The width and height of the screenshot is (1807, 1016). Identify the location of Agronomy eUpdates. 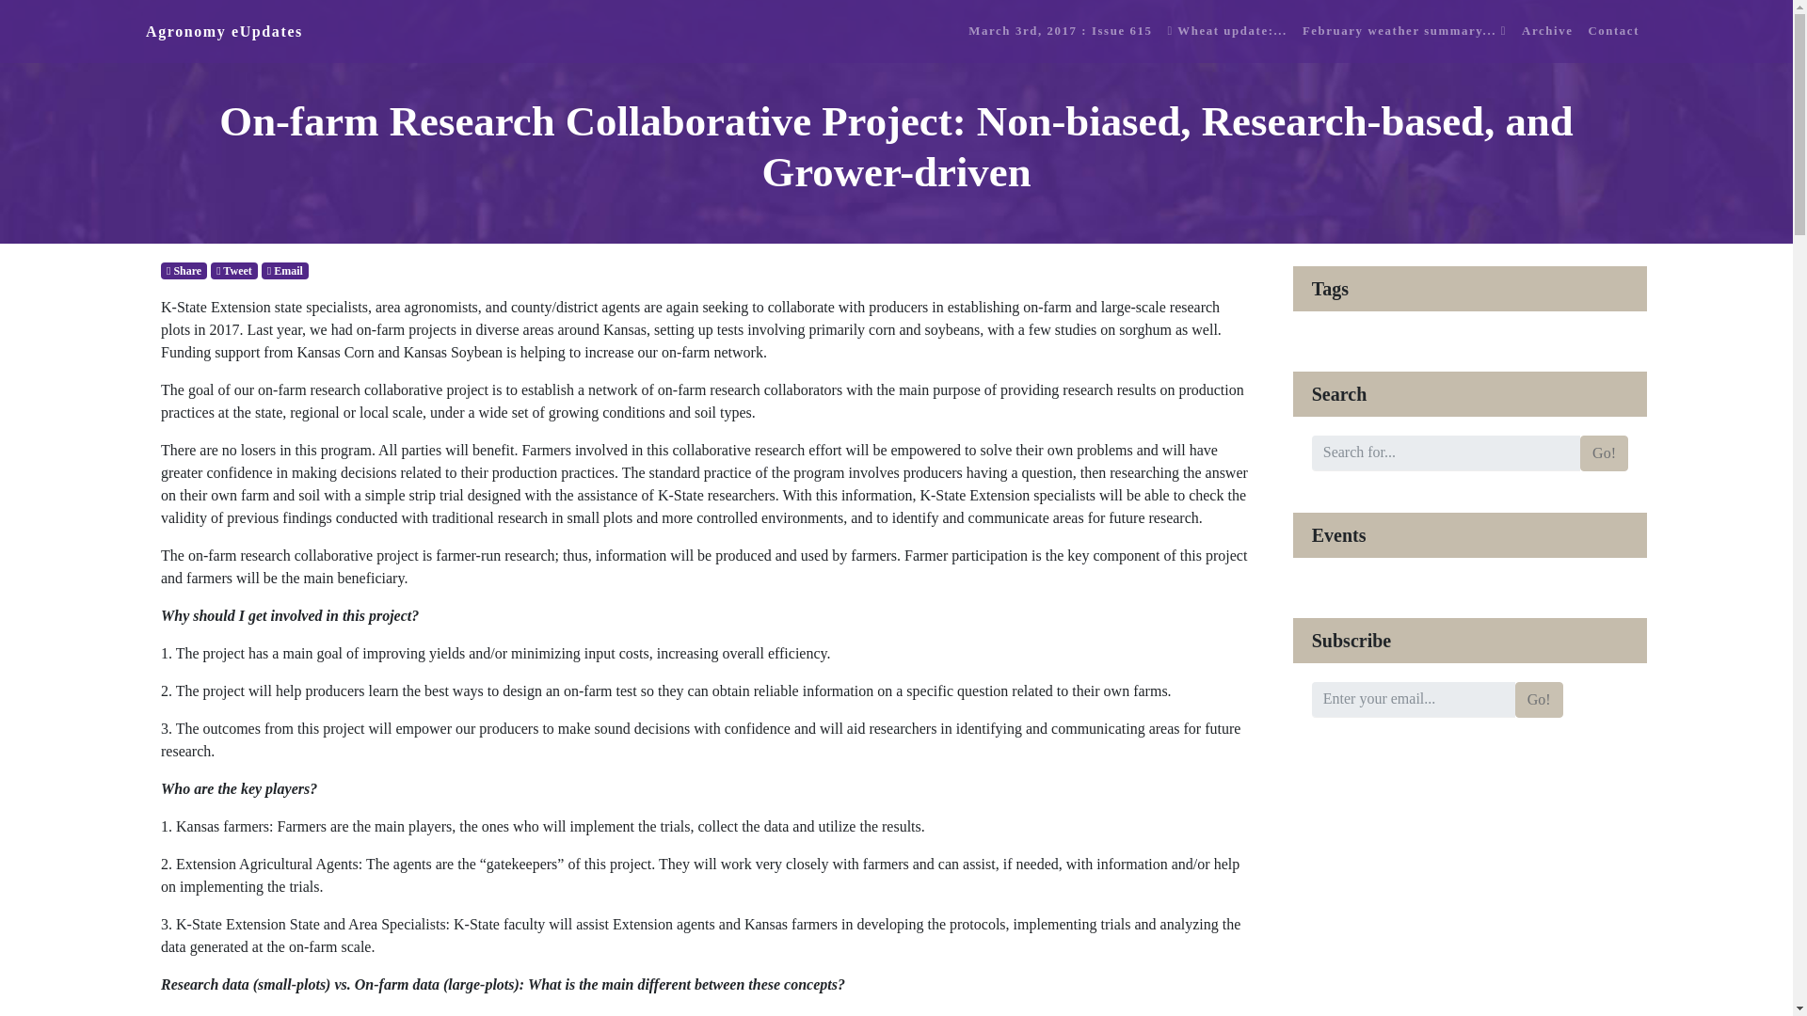
(224, 32).